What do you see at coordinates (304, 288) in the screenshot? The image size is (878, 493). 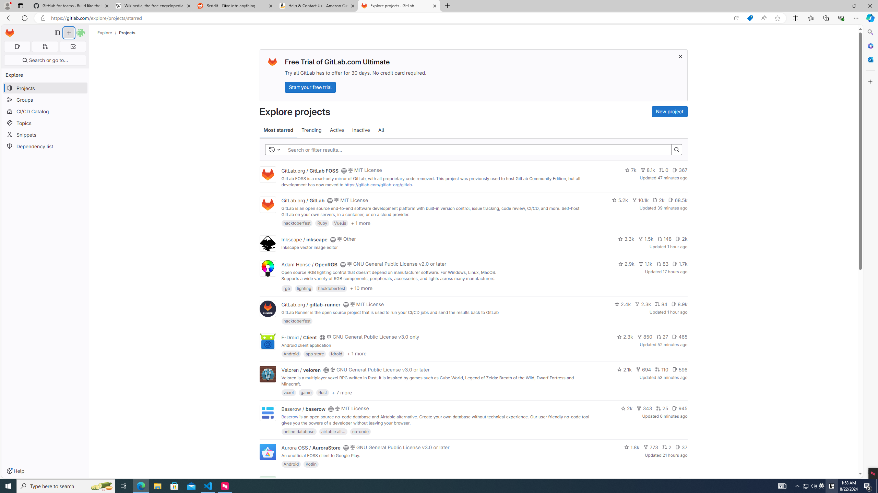 I see `lighting` at bounding box center [304, 288].